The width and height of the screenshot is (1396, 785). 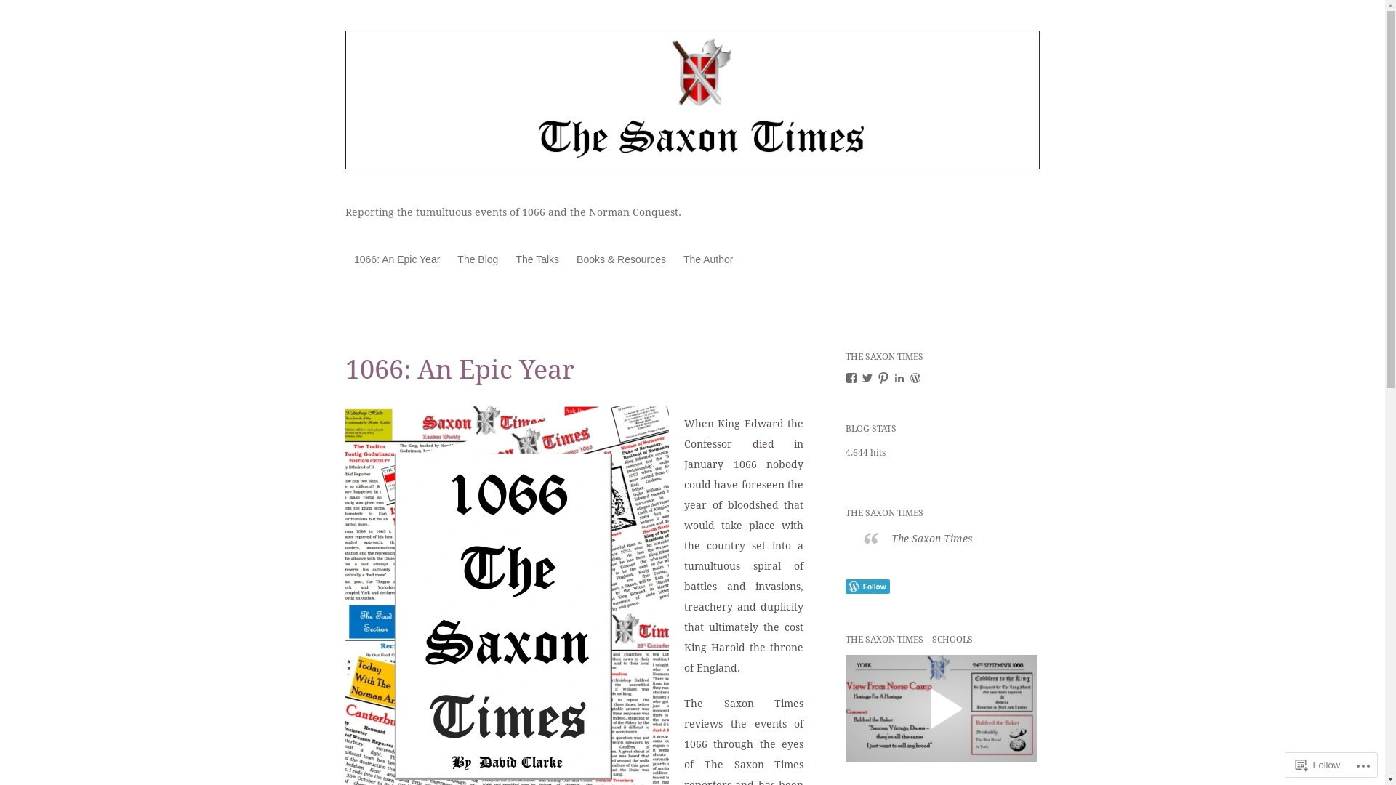 I want to click on The Author, so click(x=708, y=259).